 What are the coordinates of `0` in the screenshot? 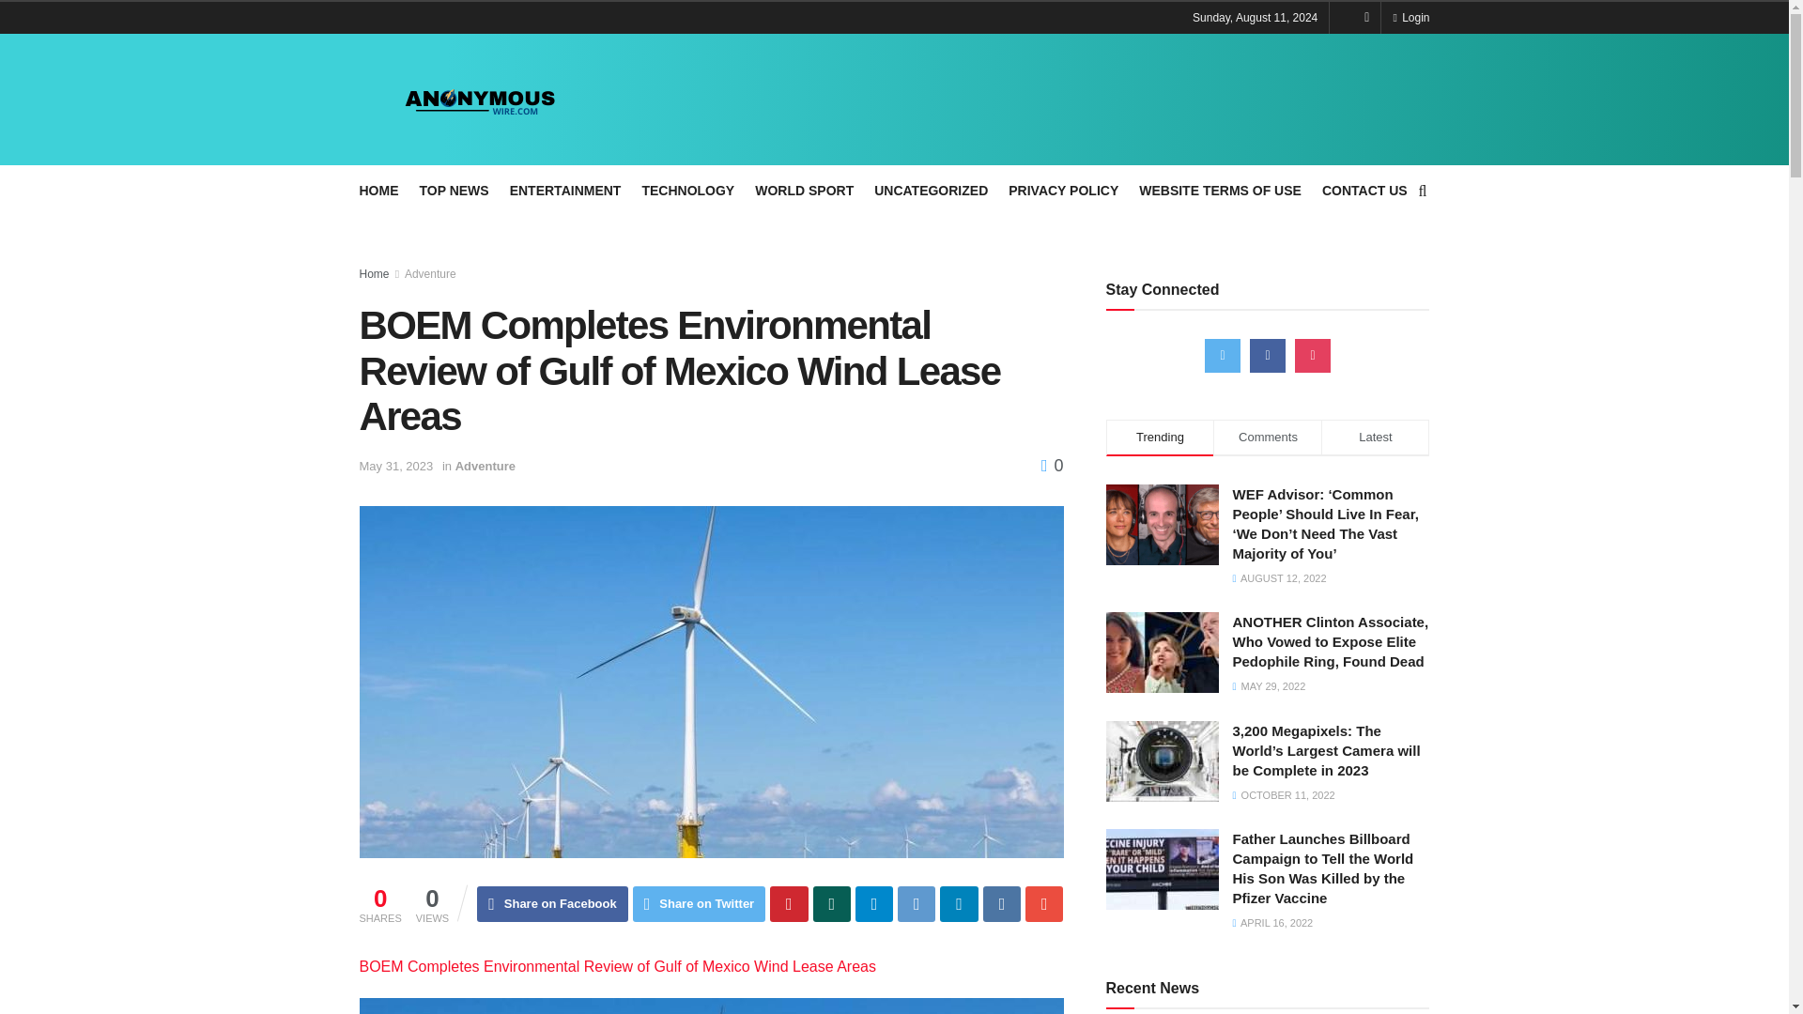 It's located at (1052, 466).